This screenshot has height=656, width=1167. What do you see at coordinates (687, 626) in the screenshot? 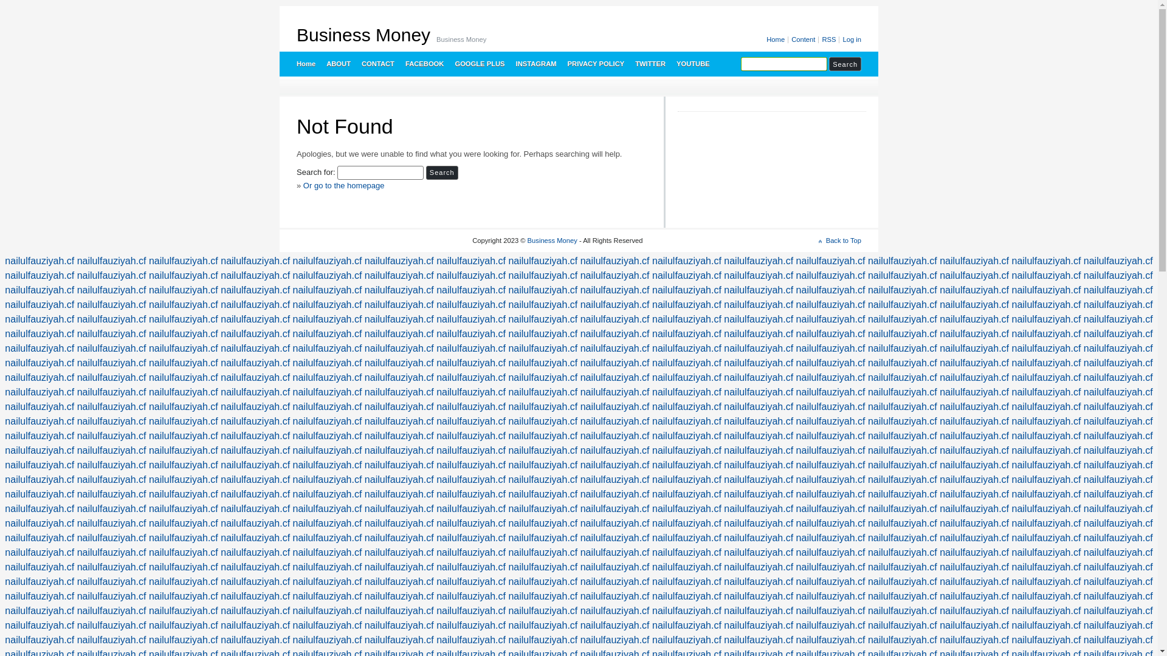
I see `nailulfauziyah.cf` at bounding box center [687, 626].